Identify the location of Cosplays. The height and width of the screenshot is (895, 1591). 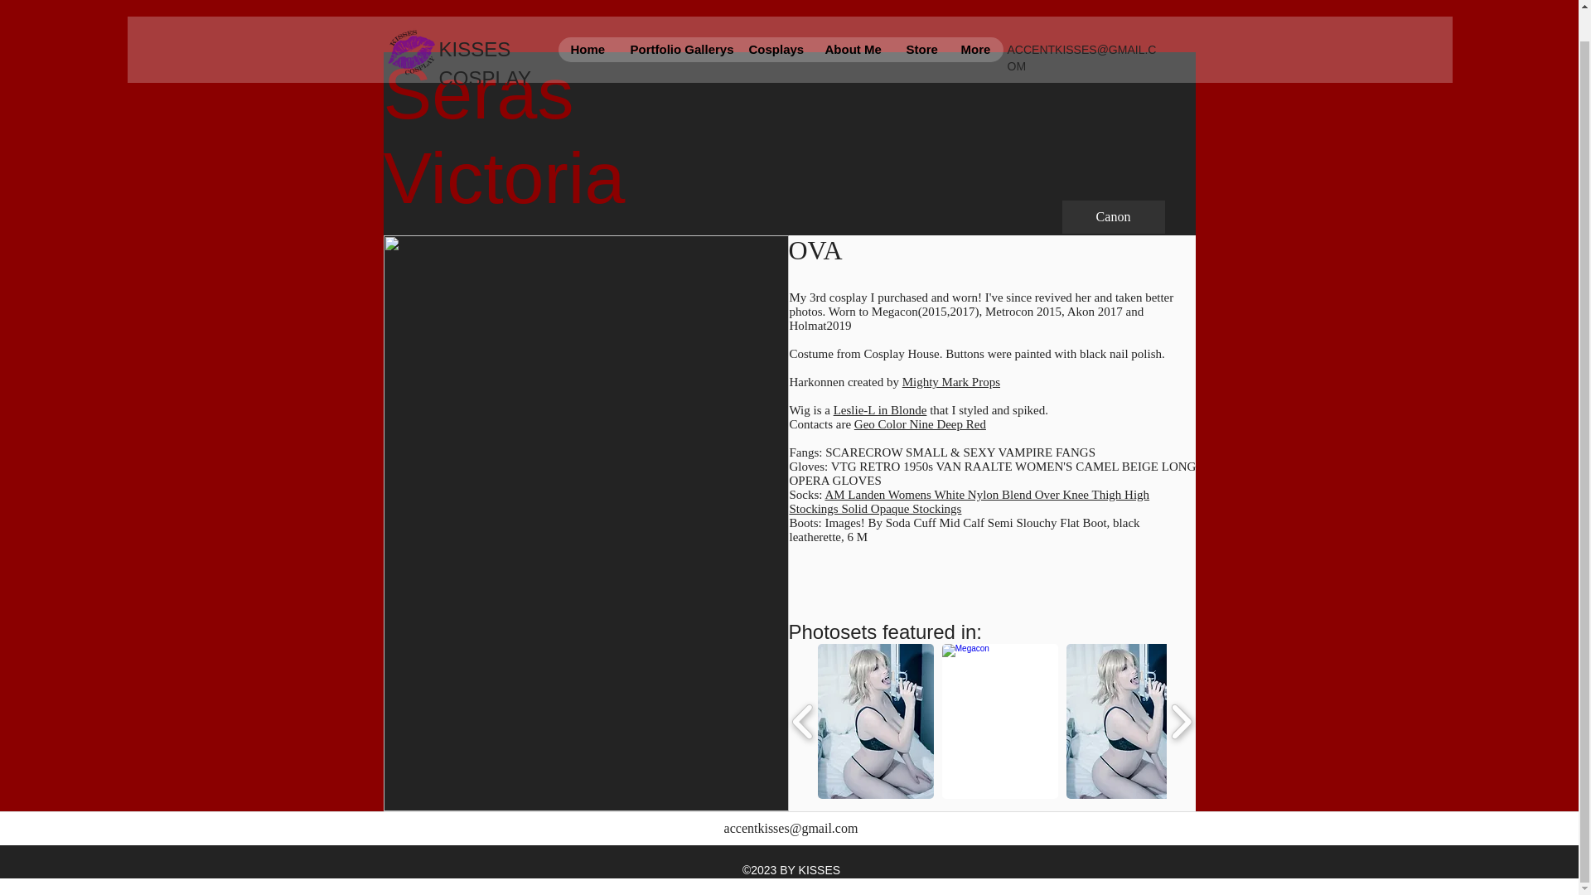
(773, 18).